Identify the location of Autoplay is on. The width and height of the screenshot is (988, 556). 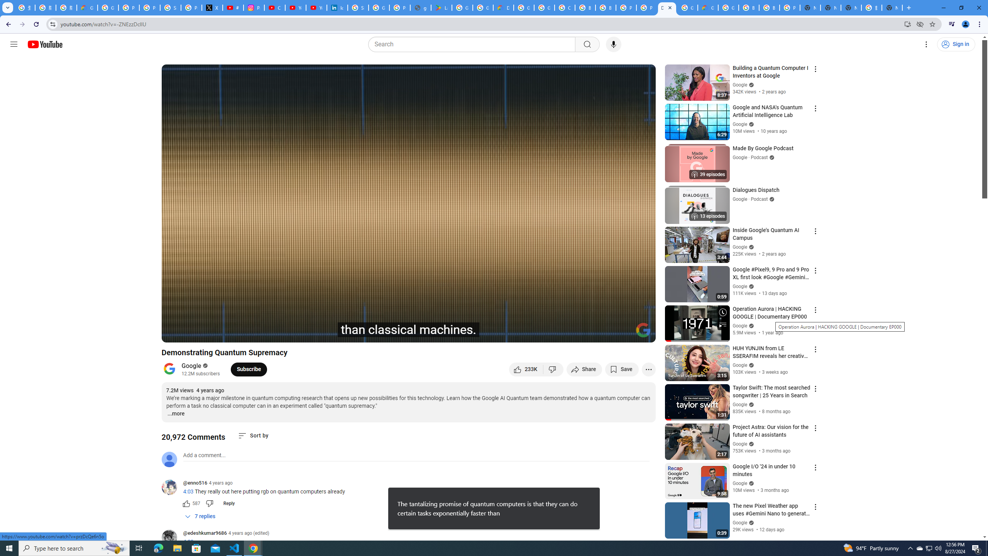
(549, 333).